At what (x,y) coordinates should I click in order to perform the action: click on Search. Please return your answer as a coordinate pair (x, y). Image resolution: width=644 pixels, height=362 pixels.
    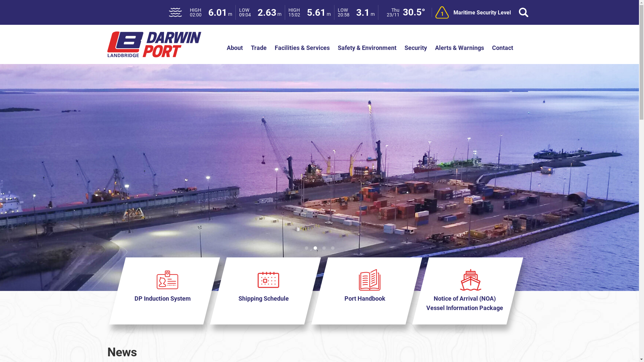
    Looking at the image, I should click on (524, 12).